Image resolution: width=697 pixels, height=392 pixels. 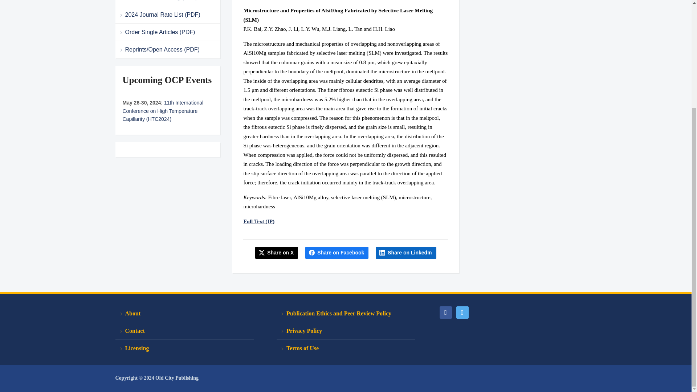 What do you see at coordinates (346, 314) in the screenshot?
I see `Publication Ethics and Peer Review Policy` at bounding box center [346, 314].